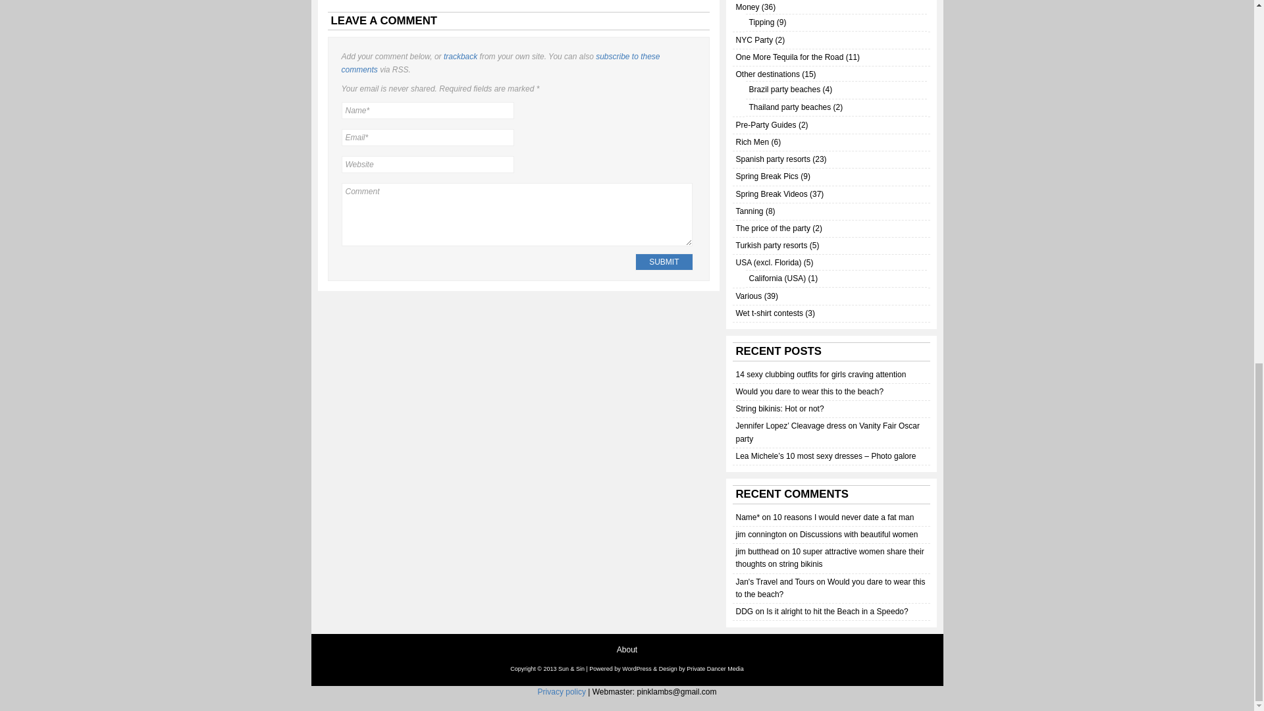 This screenshot has height=711, width=1264. What do you see at coordinates (500, 63) in the screenshot?
I see `subscribe to these comments` at bounding box center [500, 63].